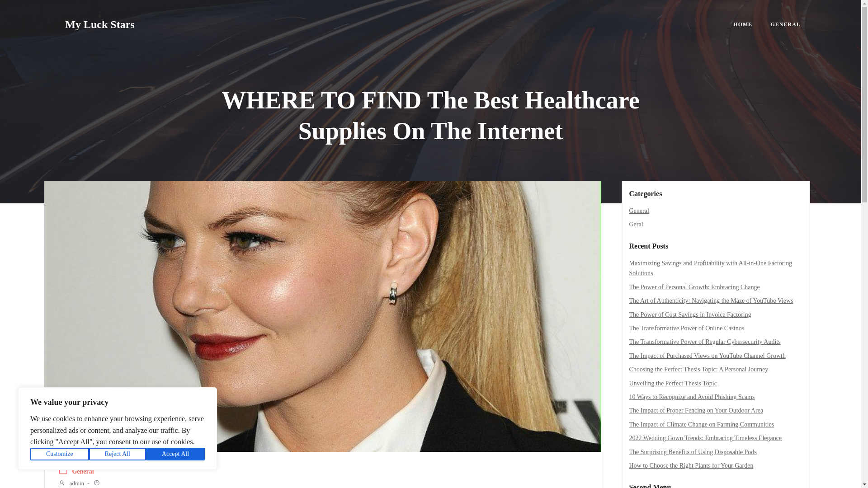  I want to click on Accept All, so click(175, 454).